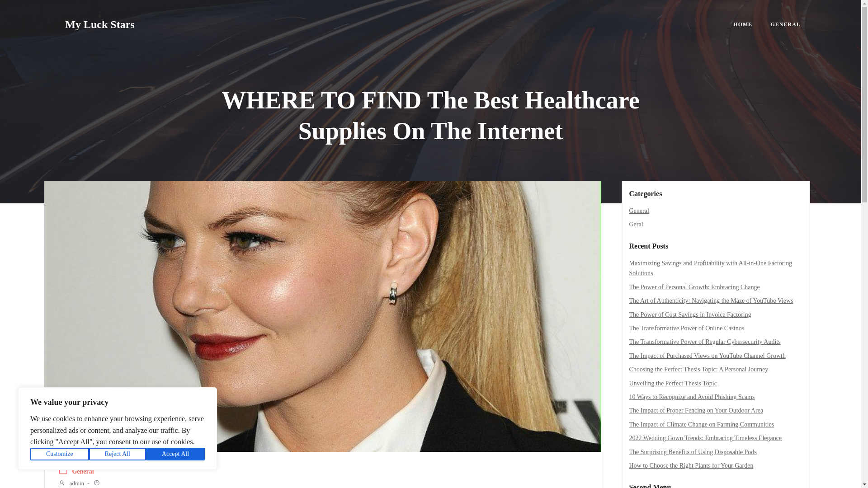  I want to click on Accept All, so click(175, 454).